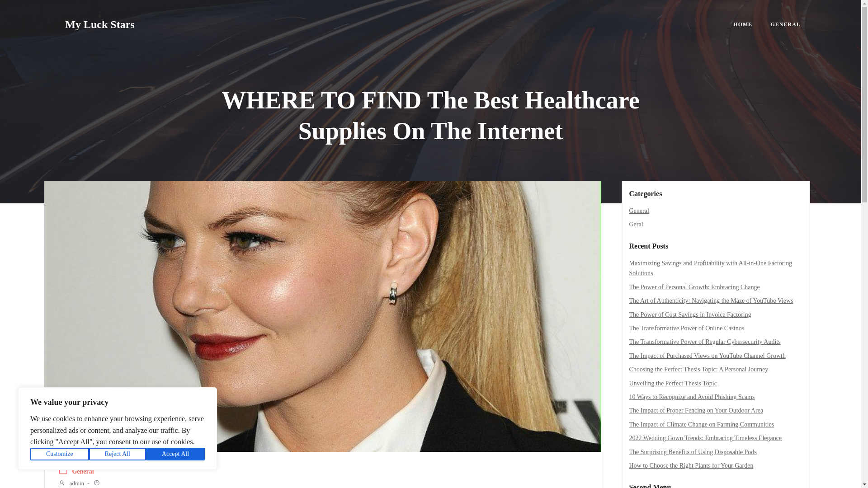  I want to click on Accept All, so click(175, 454).